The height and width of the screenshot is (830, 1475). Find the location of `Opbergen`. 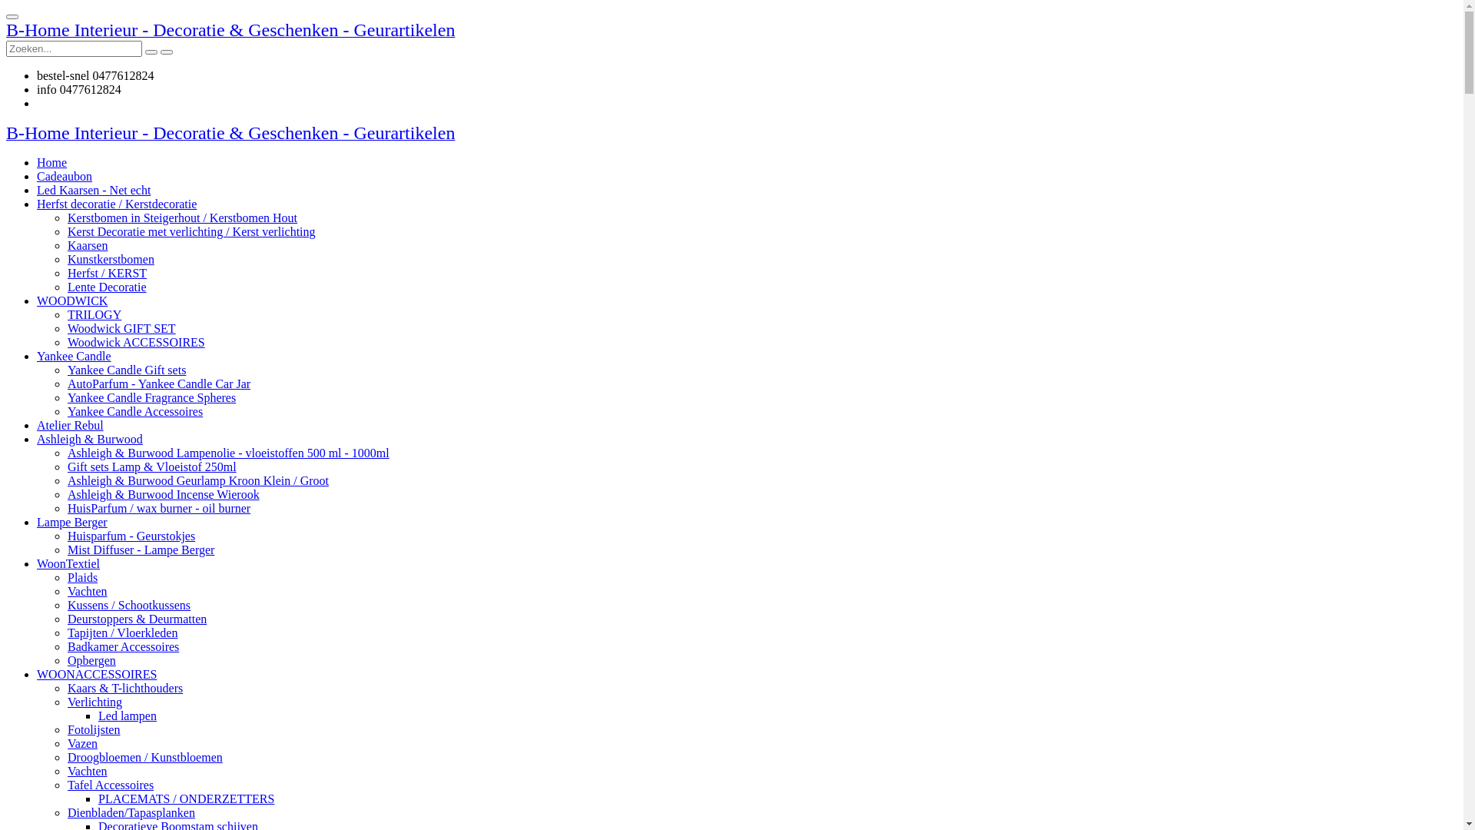

Opbergen is located at coordinates (92, 661).